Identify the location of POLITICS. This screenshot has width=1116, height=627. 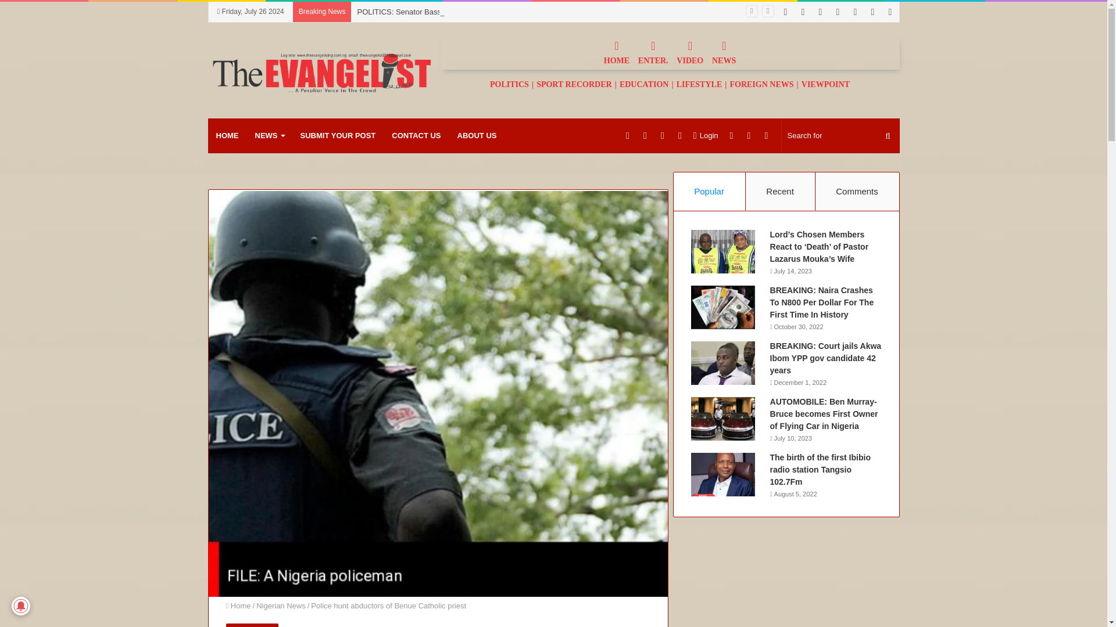
(509, 84).